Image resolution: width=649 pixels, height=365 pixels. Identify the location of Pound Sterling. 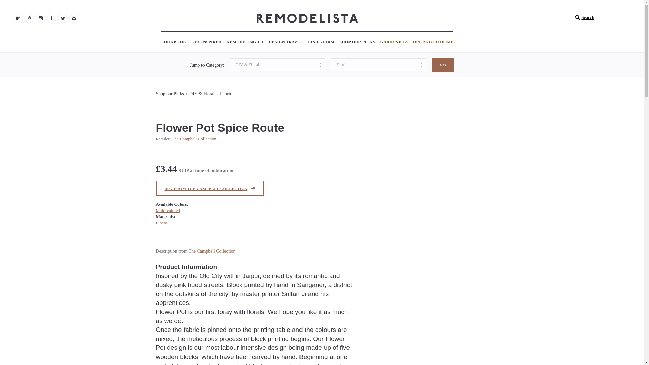
(184, 170).